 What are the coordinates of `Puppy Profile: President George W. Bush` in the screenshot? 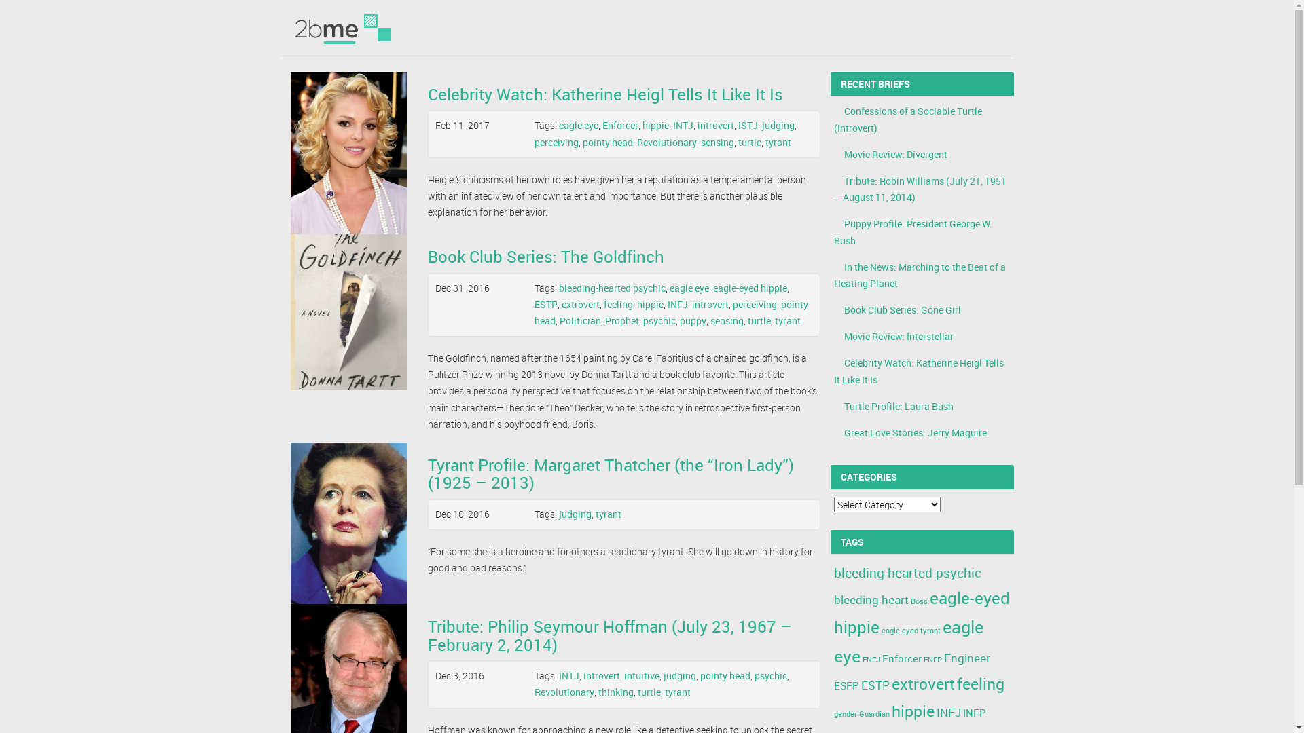 It's located at (913, 232).